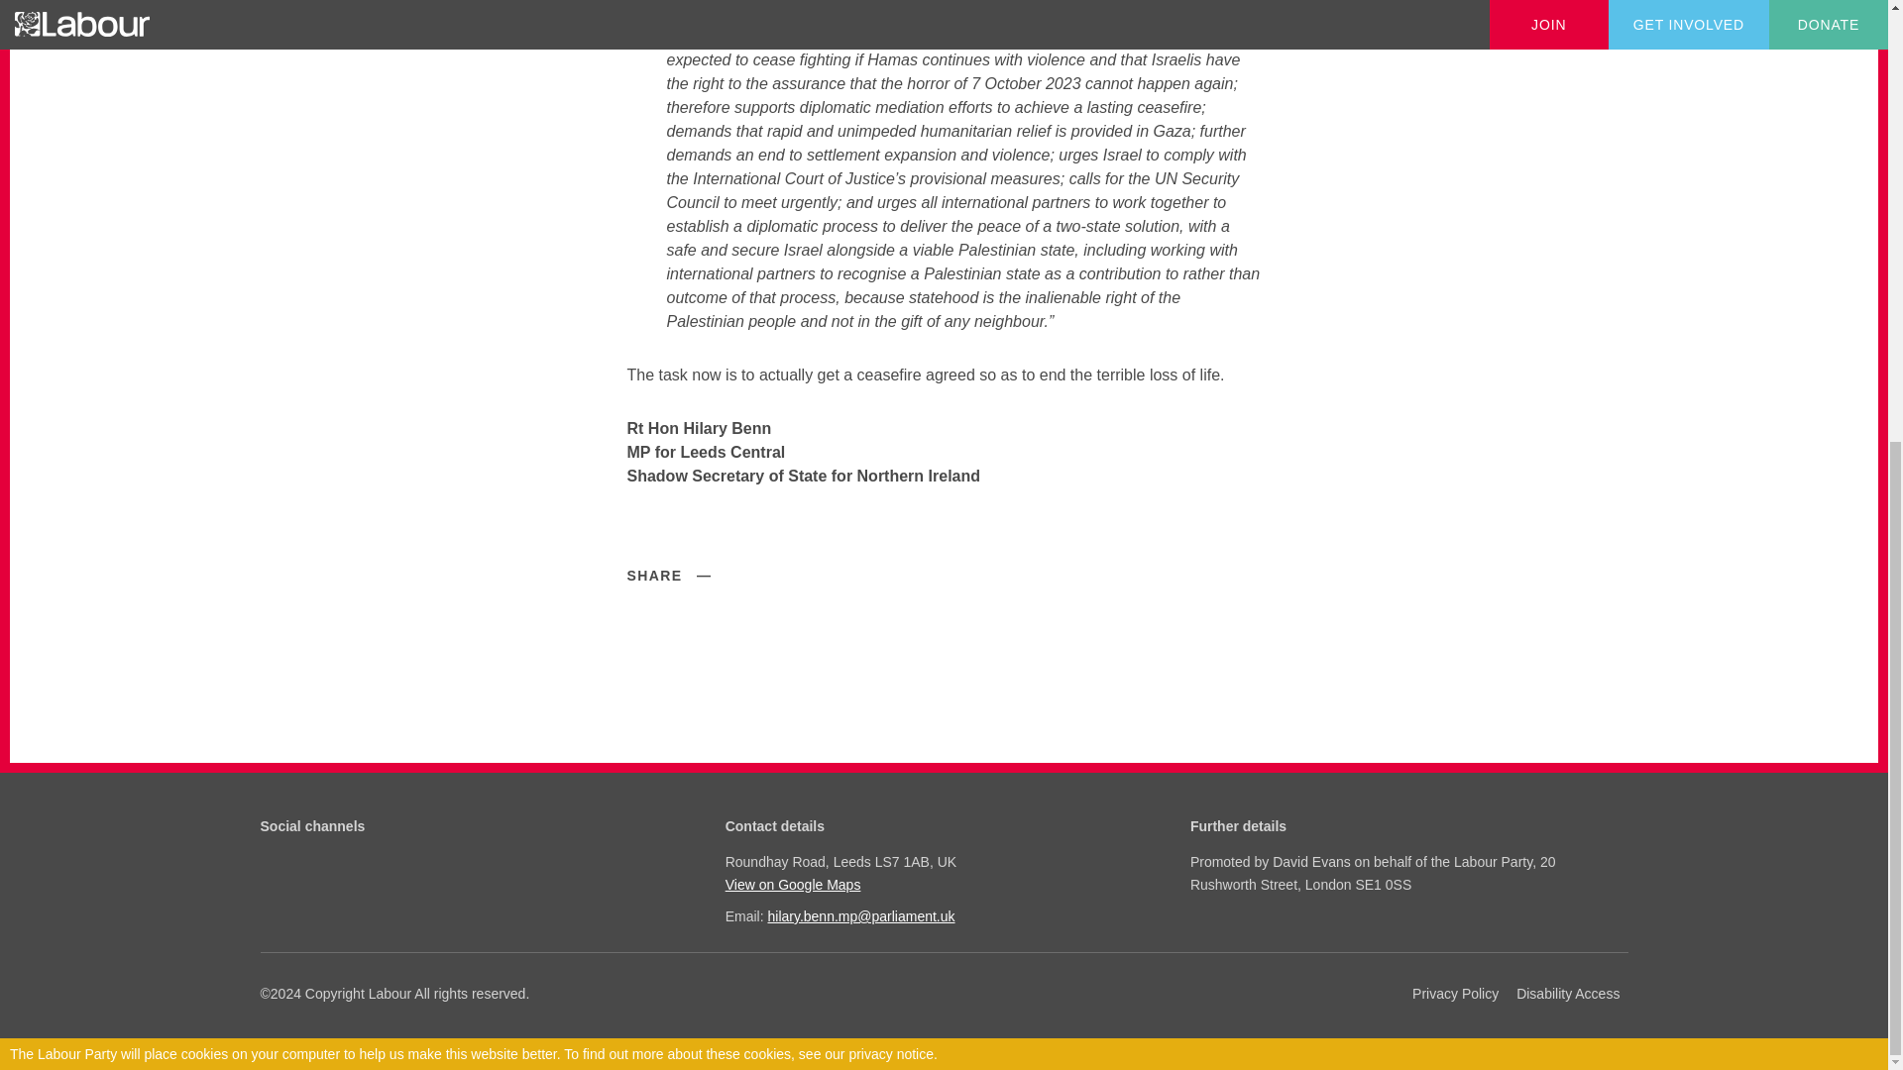 The height and width of the screenshot is (1070, 1903). I want to click on View on Google Maps, so click(941, 884).